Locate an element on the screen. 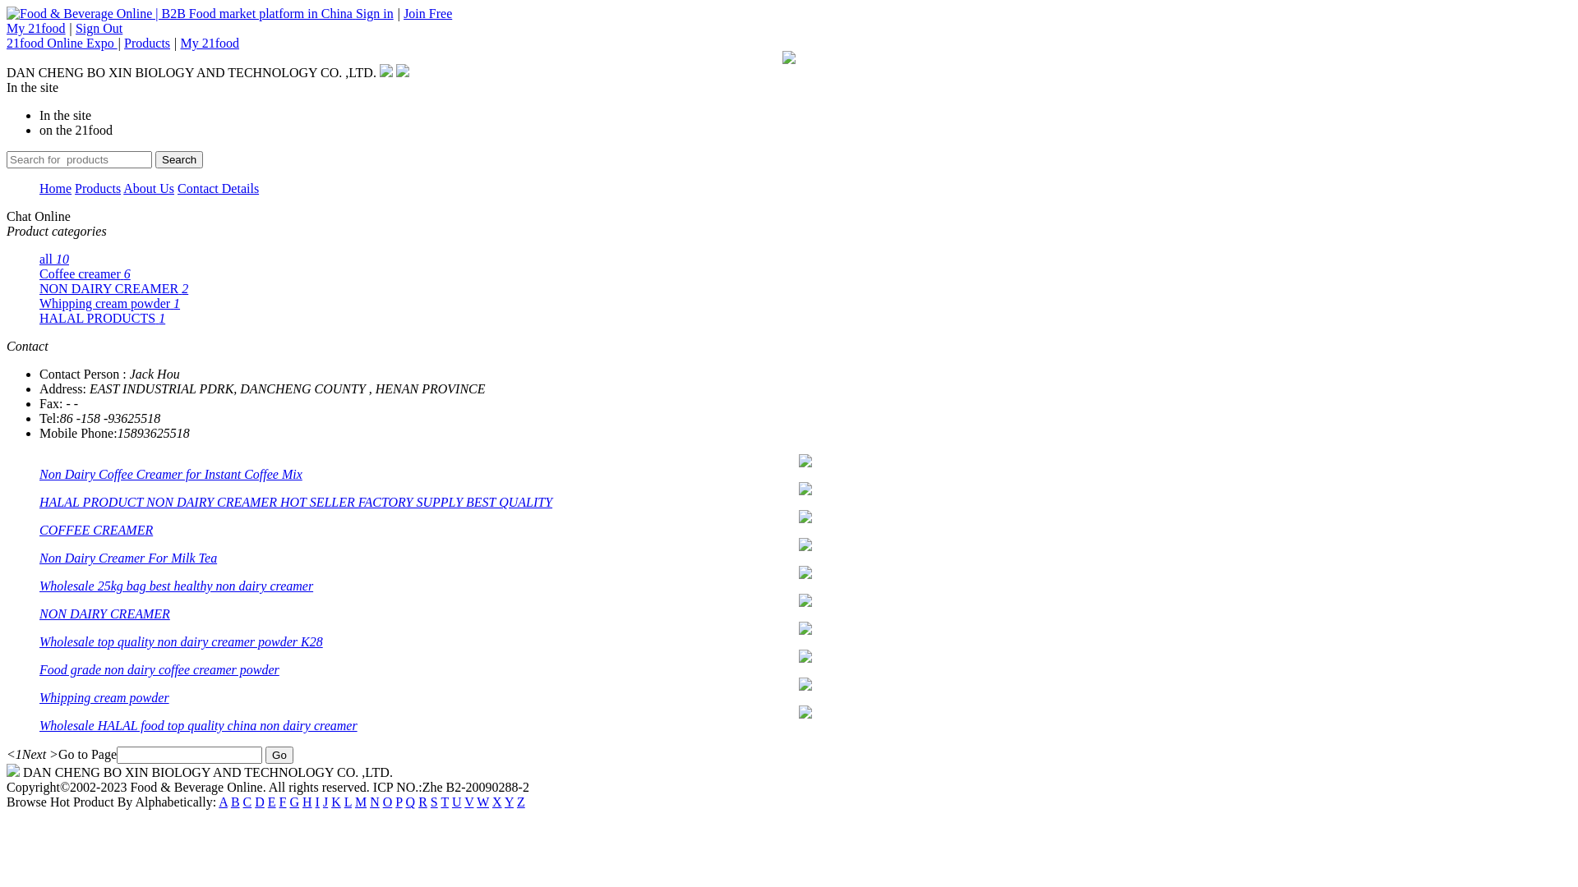 The image size is (1578, 887). all 10 is located at coordinates (54, 260).